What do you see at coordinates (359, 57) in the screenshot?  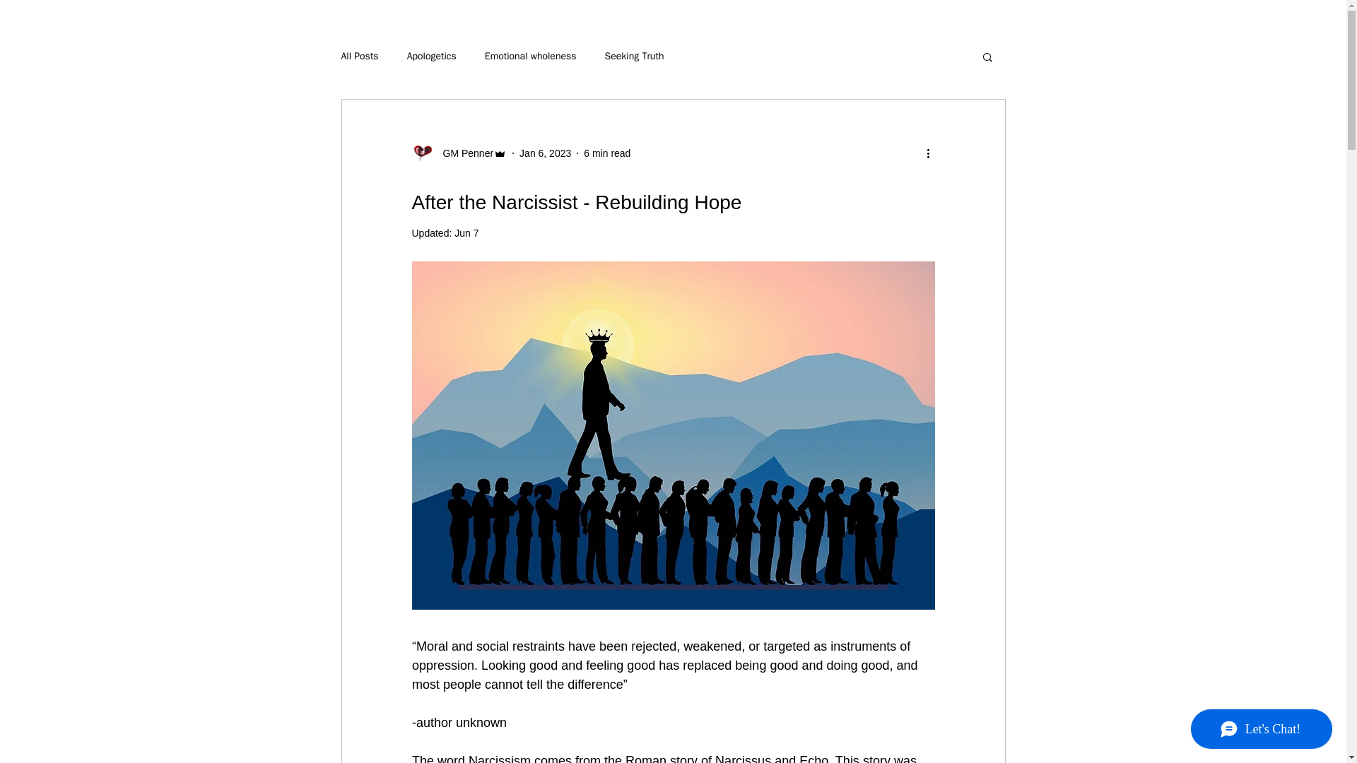 I see `All Posts` at bounding box center [359, 57].